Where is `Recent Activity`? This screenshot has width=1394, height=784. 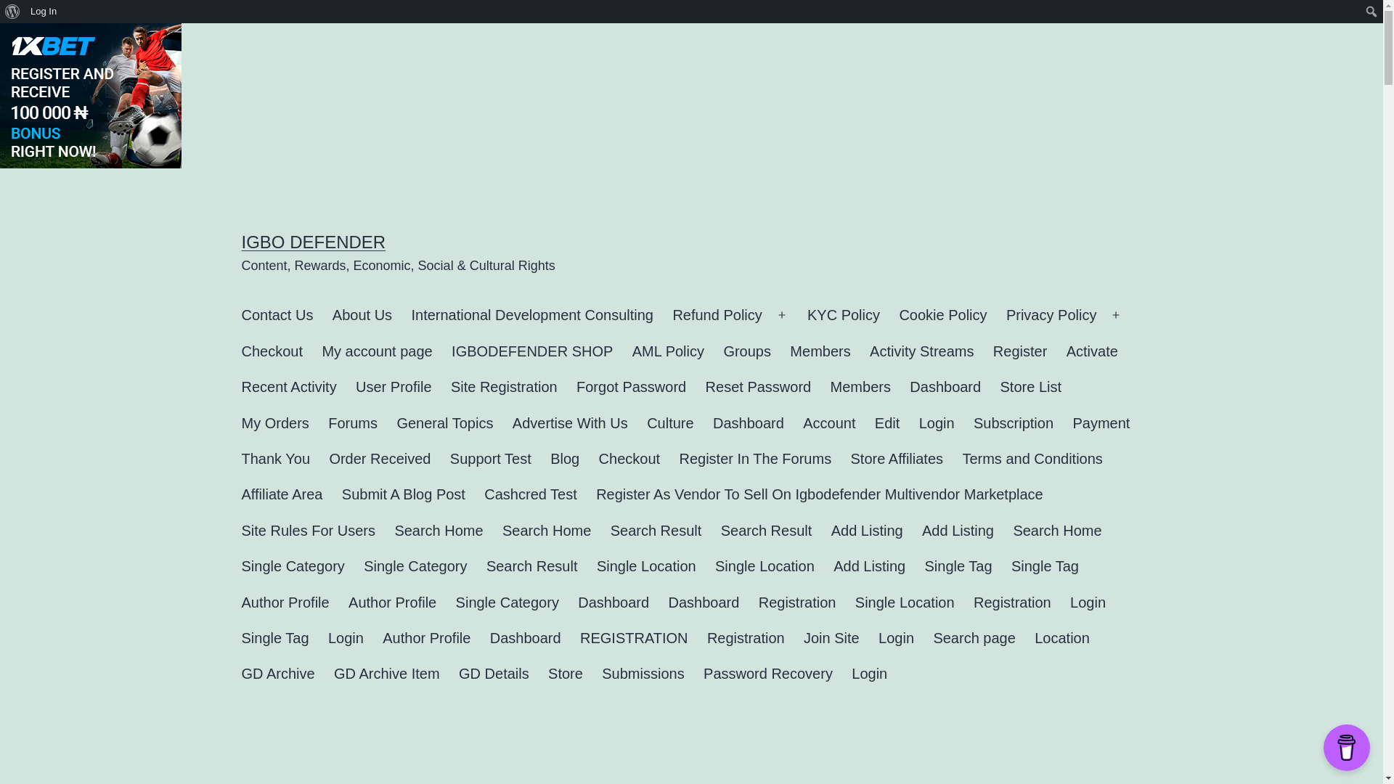
Recent Activity is located at coordinates (288, 387).